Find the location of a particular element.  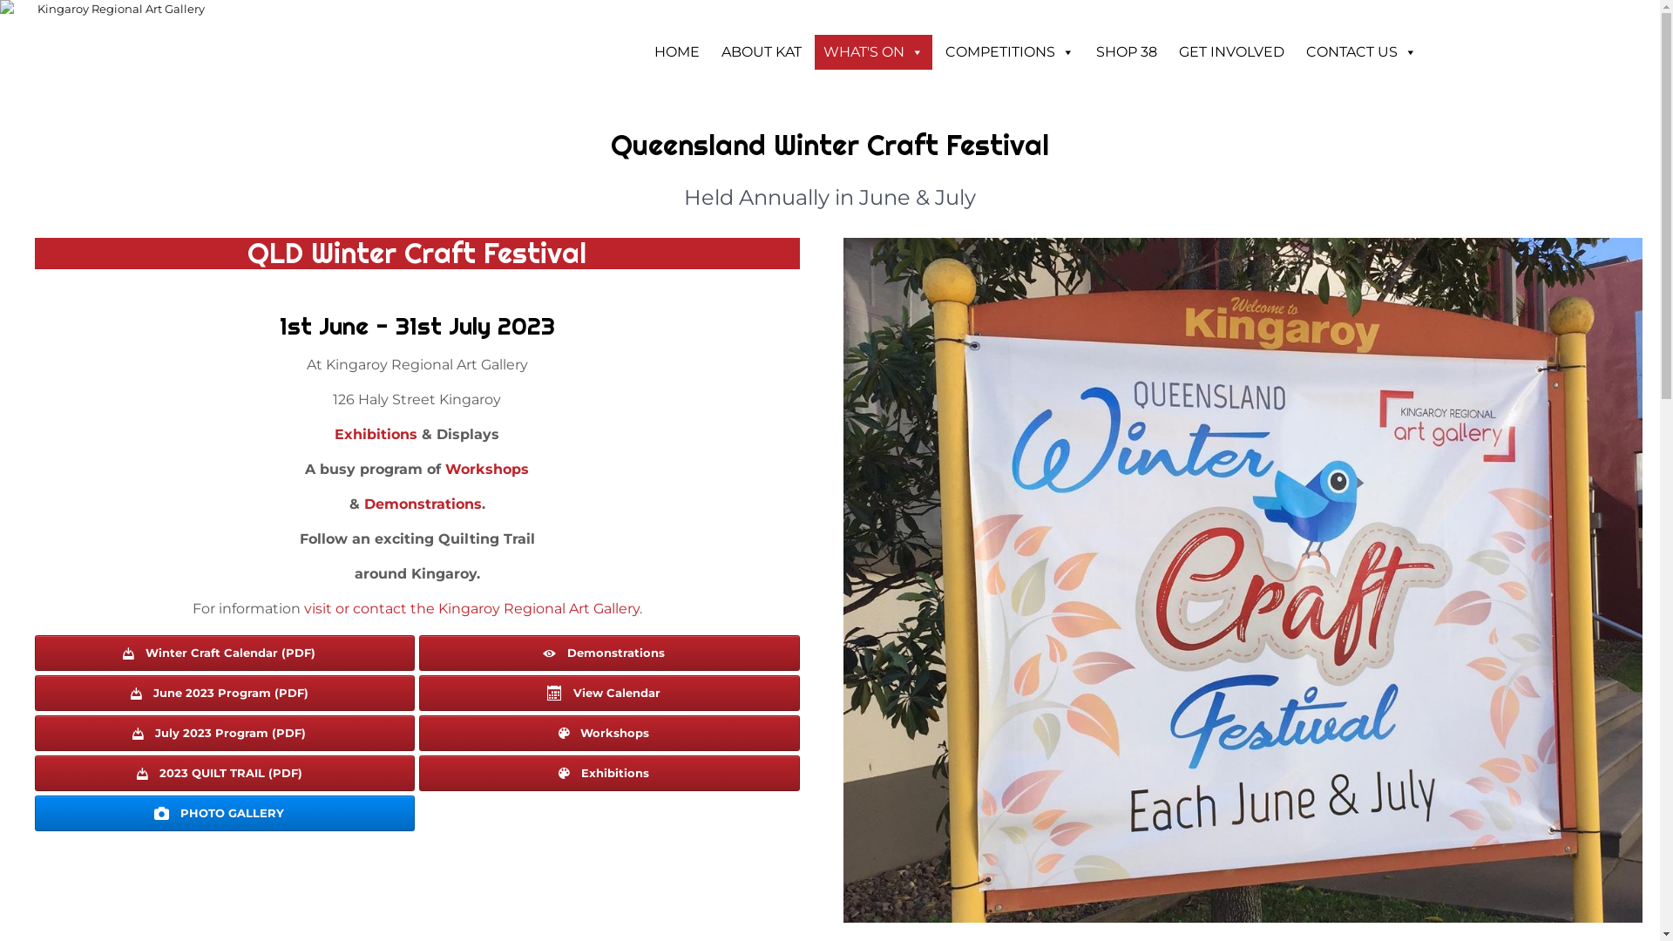

SHOP 38 is located at coordinates (1127, 52).